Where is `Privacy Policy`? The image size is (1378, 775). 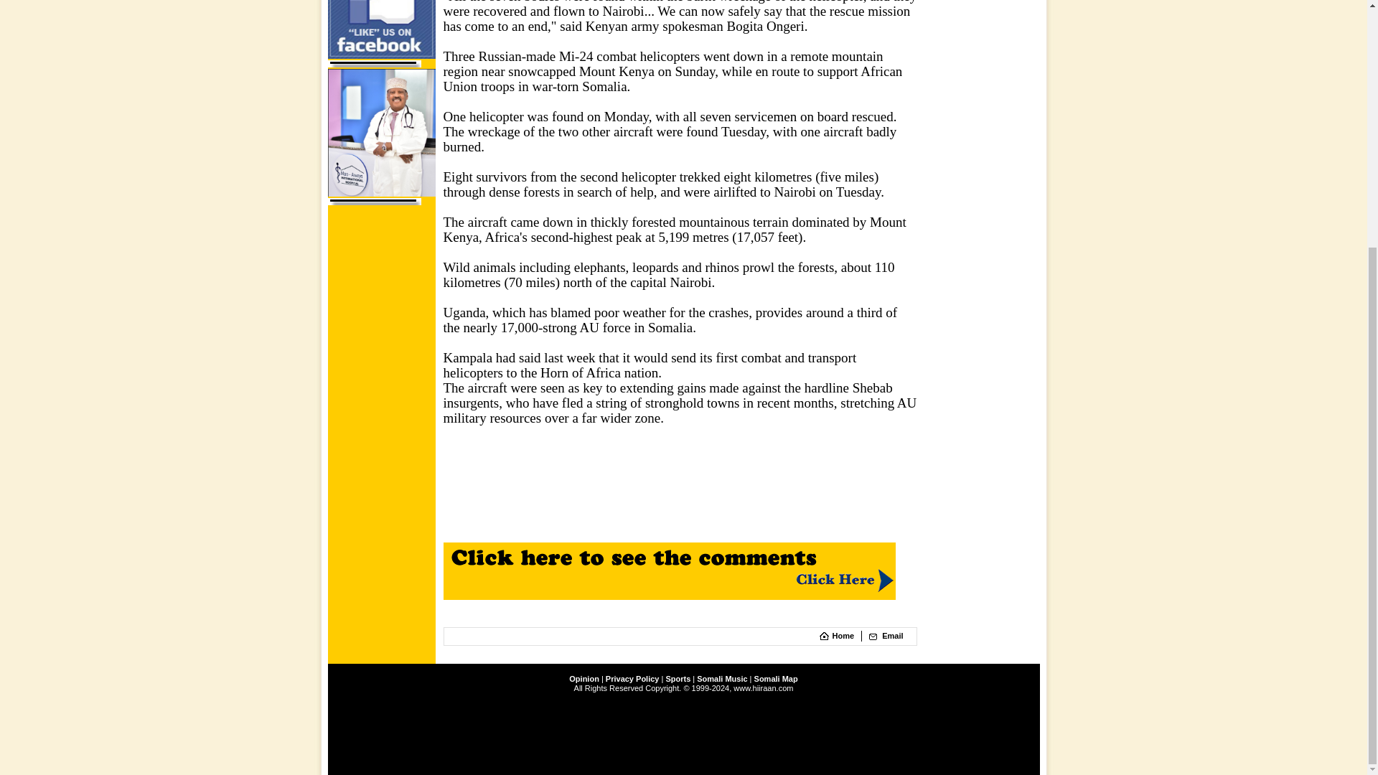
Privacy Policy is located at coordinates (633, 678).